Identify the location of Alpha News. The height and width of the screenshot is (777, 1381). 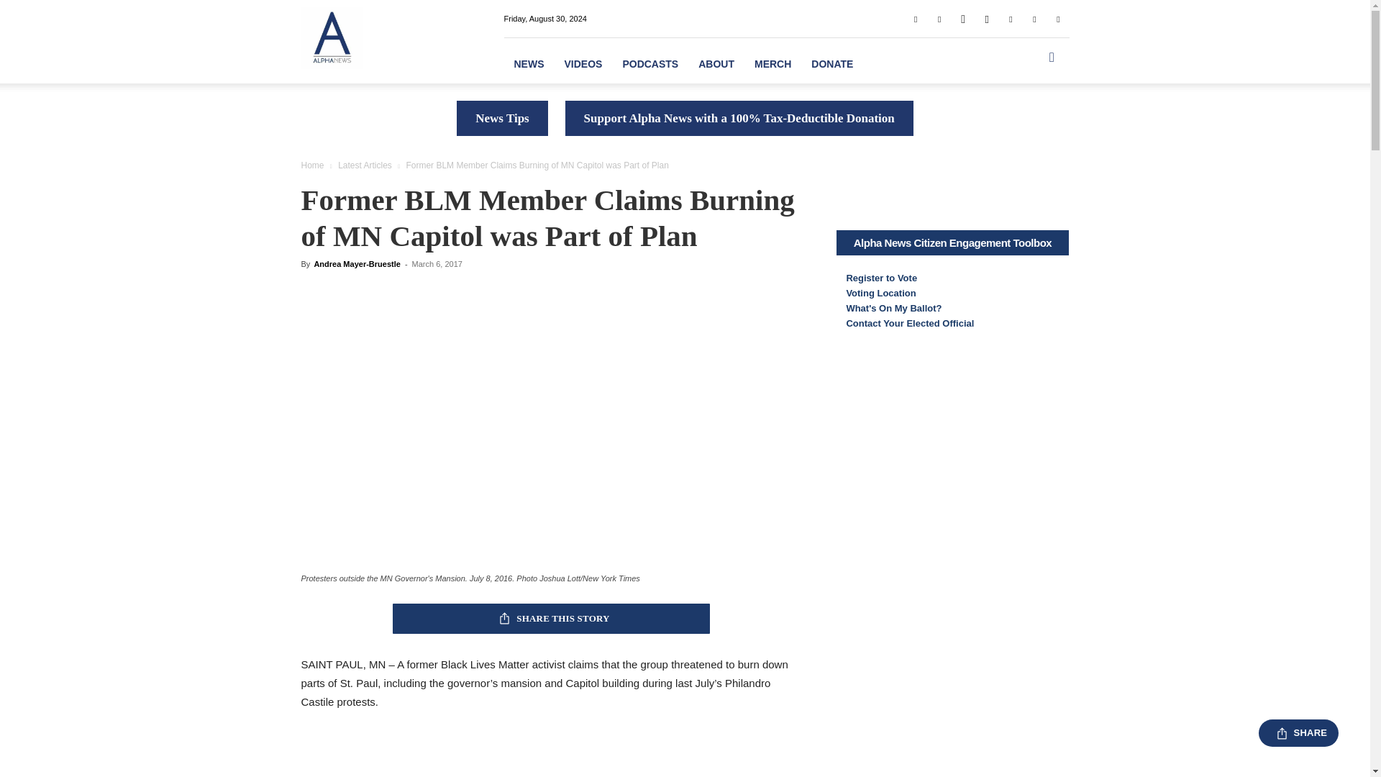
(331, 37).